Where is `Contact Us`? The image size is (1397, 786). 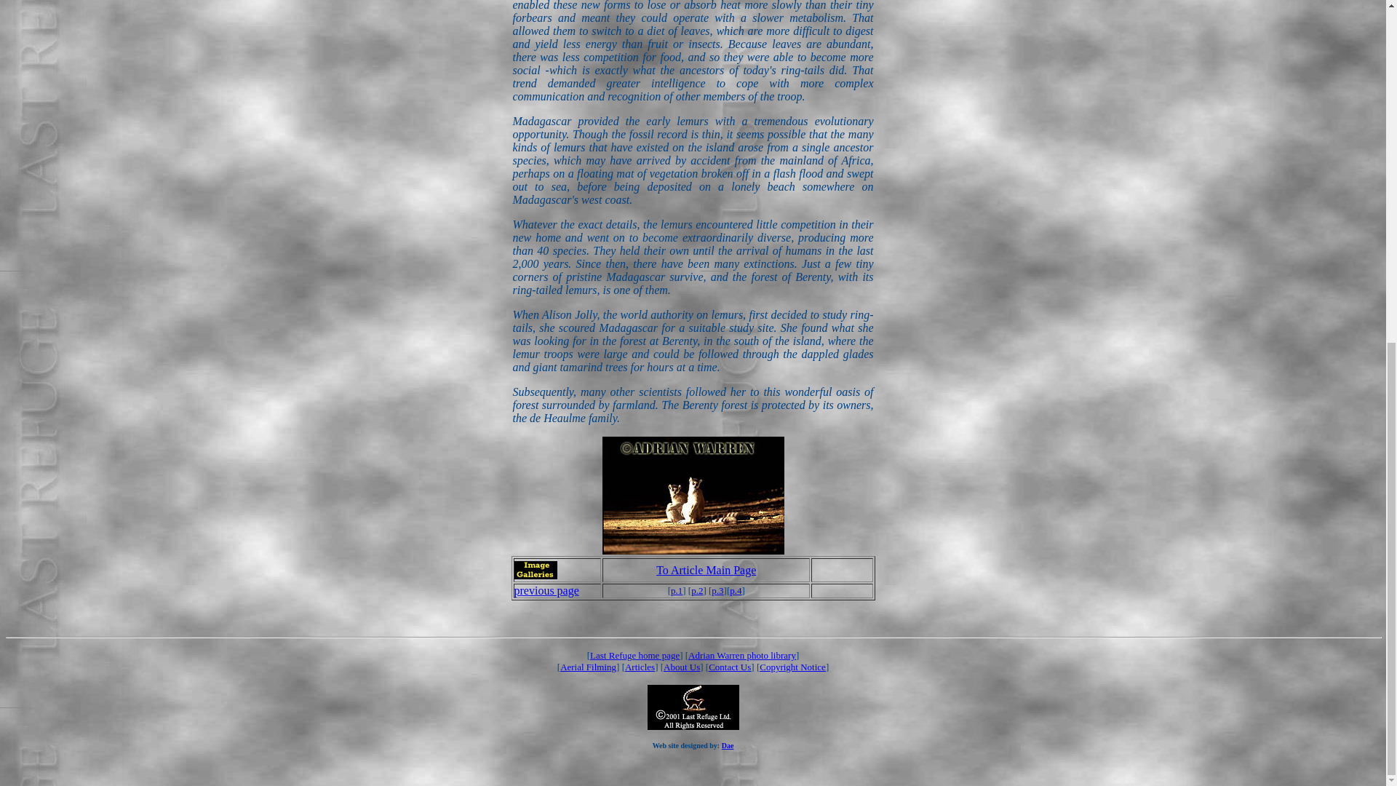 Contact Us is located at coordinates (729, 667).